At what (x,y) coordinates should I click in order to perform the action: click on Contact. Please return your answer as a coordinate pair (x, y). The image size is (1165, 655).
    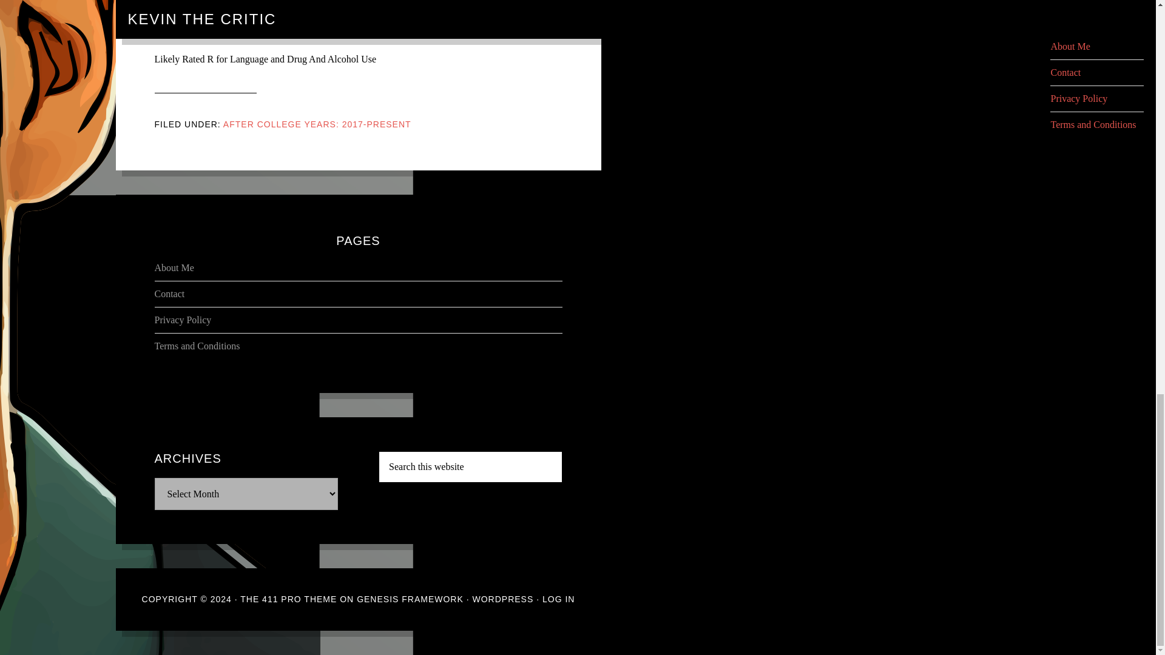
    Looking at the image, I should click on (169, 294).